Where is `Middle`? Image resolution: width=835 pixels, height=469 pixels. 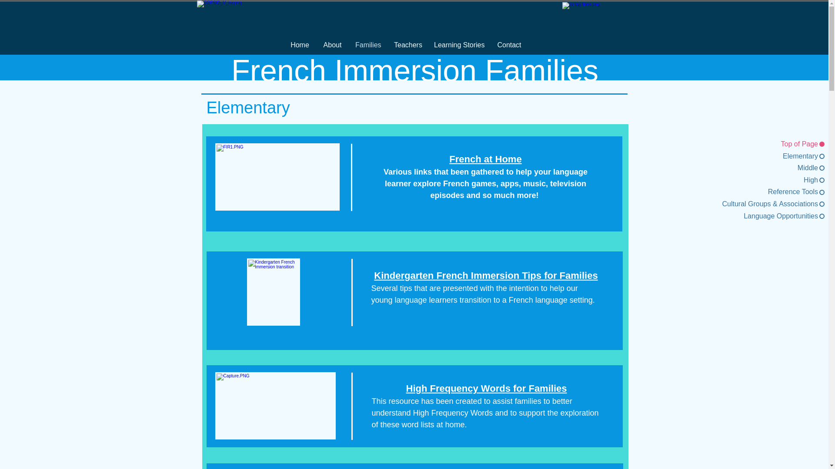
Middle is located at coordinates (761, 168).